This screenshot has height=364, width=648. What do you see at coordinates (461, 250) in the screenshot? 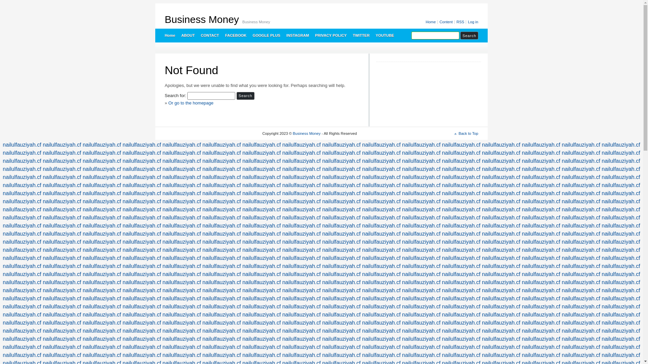
I see `nailulfauziyah.cf` at bounding box center [461, 250].